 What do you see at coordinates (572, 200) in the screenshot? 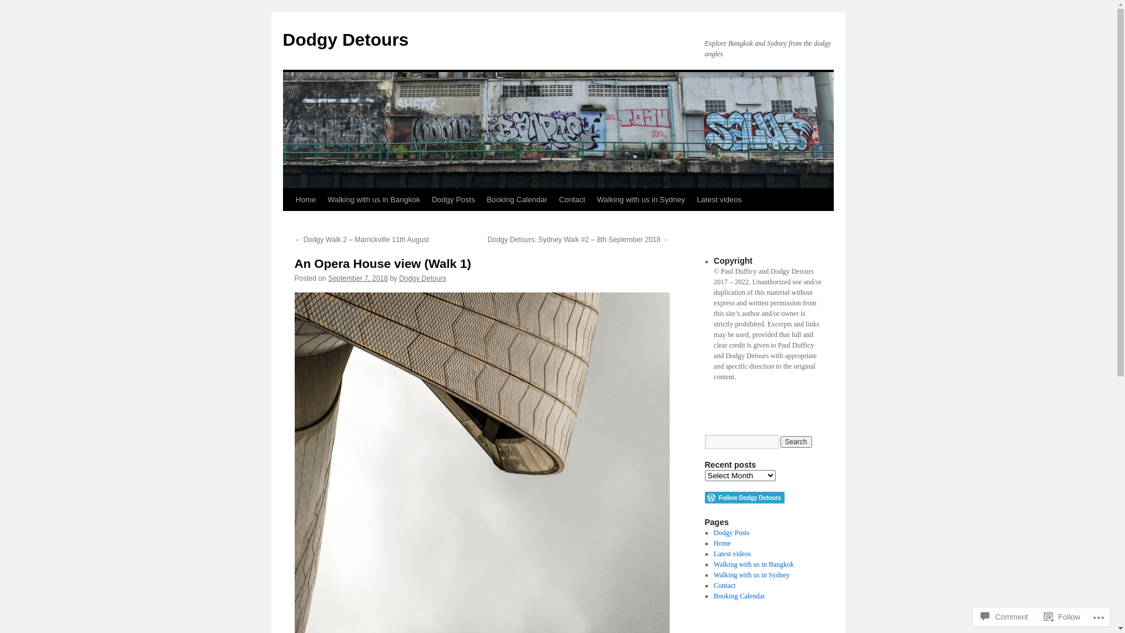
I see `Contact` at bounding box center [572, 200].